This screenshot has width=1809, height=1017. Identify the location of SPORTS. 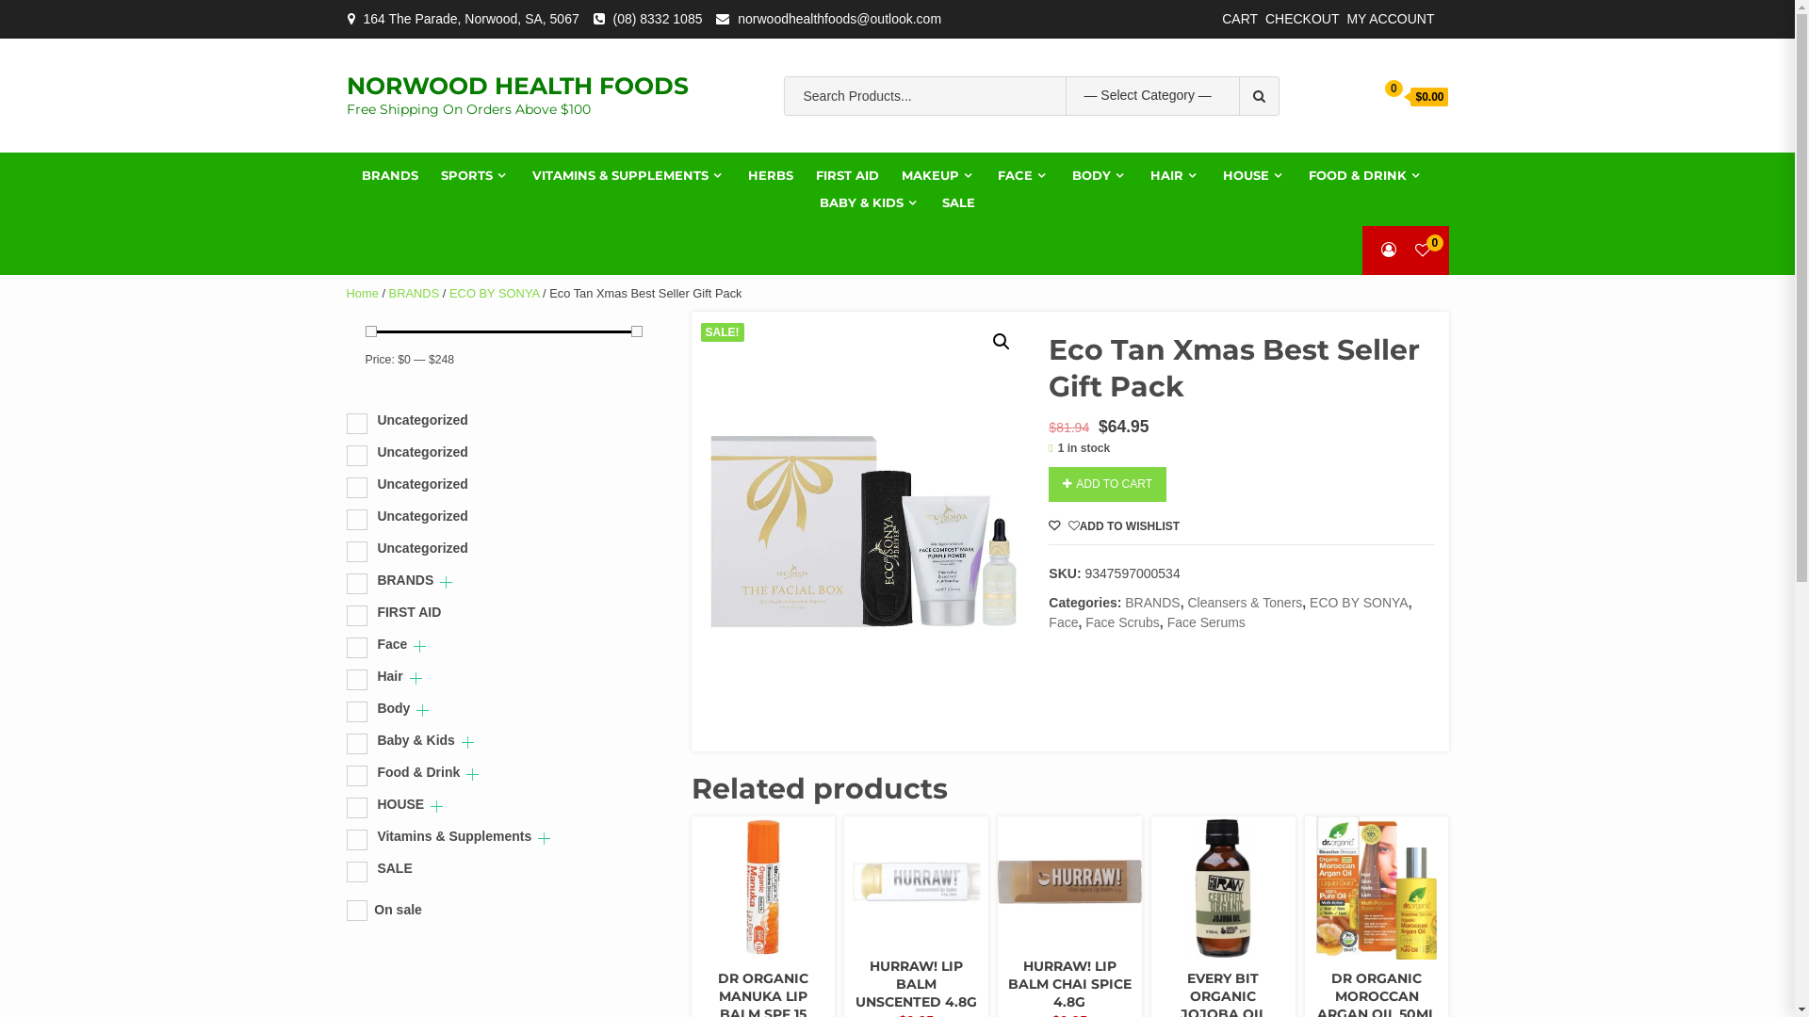
(475, 175).